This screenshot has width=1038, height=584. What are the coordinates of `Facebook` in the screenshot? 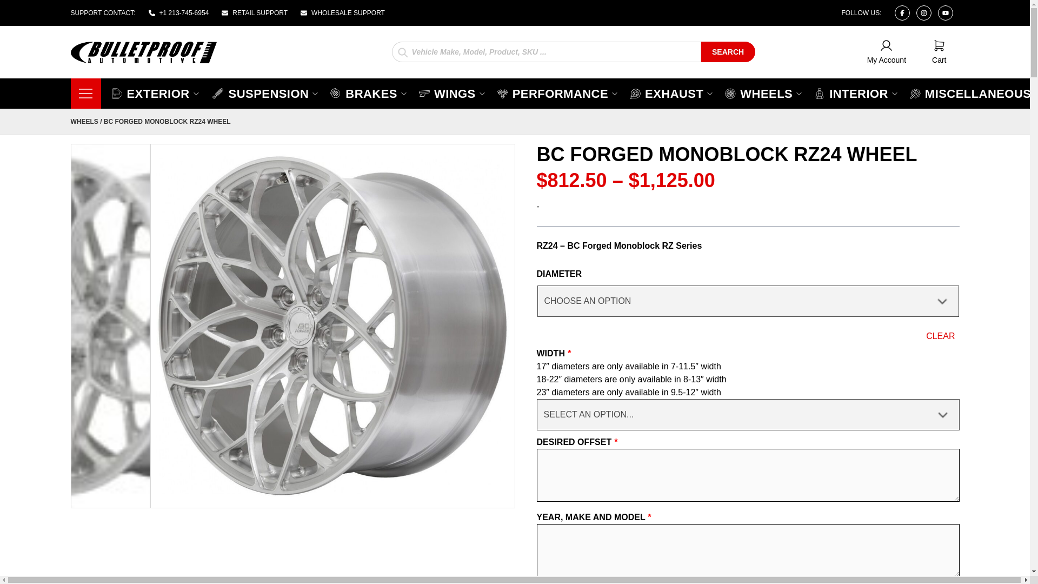 It's located at (945, 12).